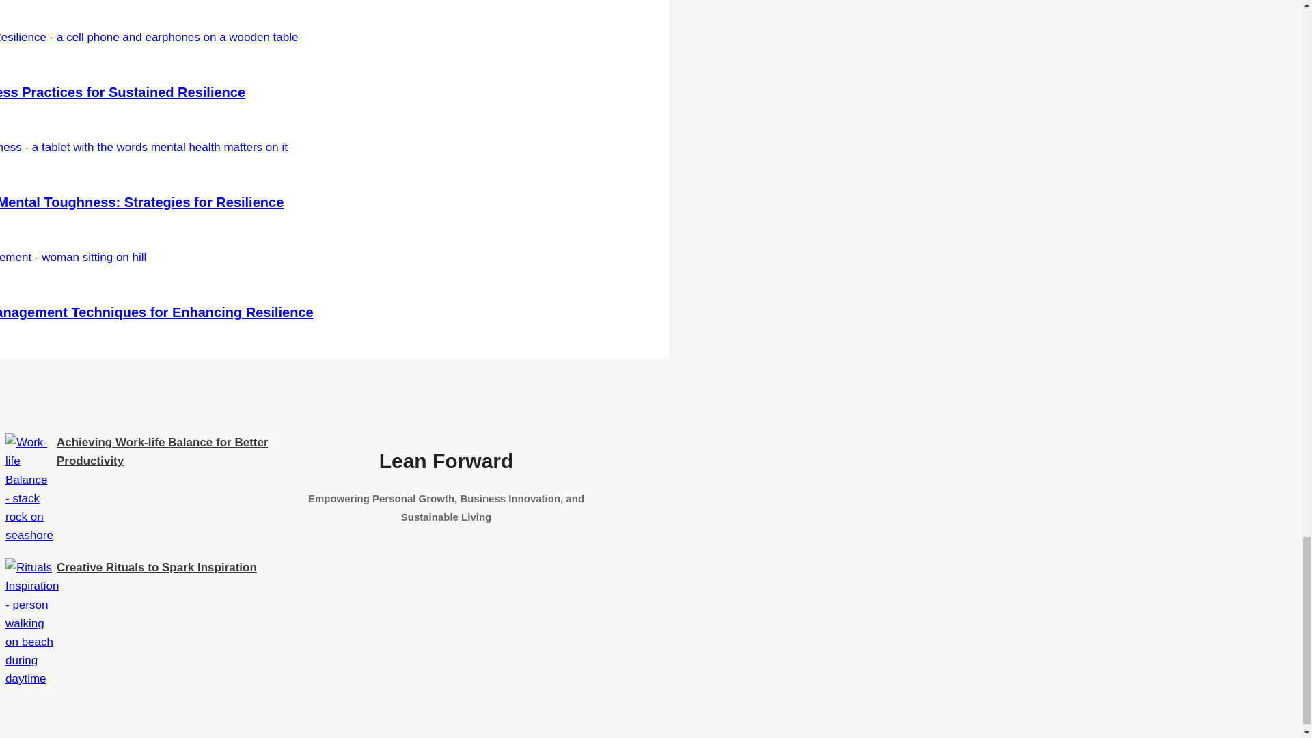 The width and height of the screenshot is (1312, 738). What do you see at coordinates (31, 679) in the screenshot?
I see `Creative Rituals to Spark Inspiration` at bounding box center [31, 679].